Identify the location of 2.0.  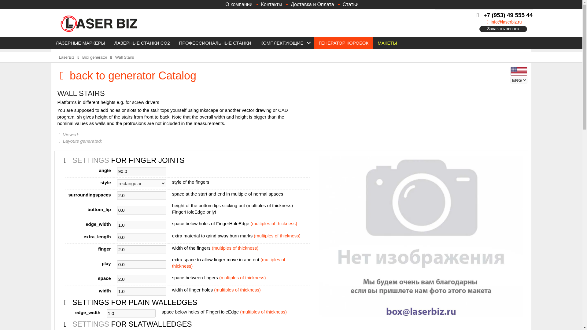
(141, 196).